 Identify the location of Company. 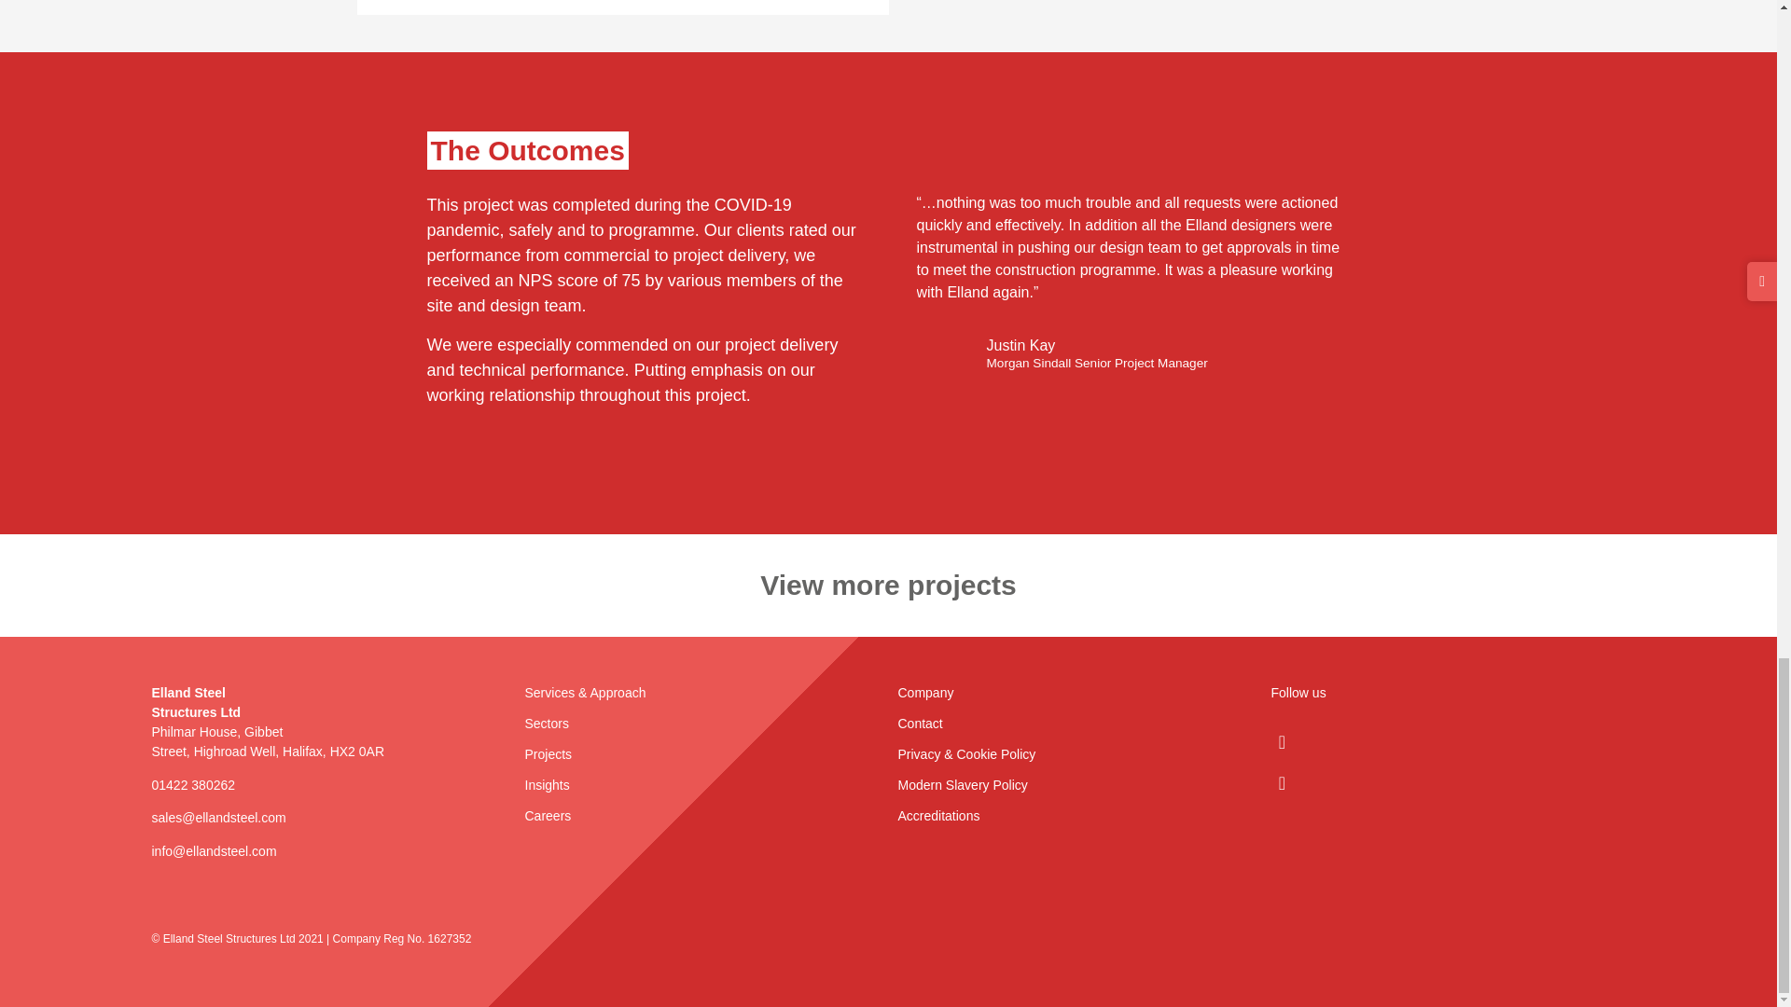
(924, 692).